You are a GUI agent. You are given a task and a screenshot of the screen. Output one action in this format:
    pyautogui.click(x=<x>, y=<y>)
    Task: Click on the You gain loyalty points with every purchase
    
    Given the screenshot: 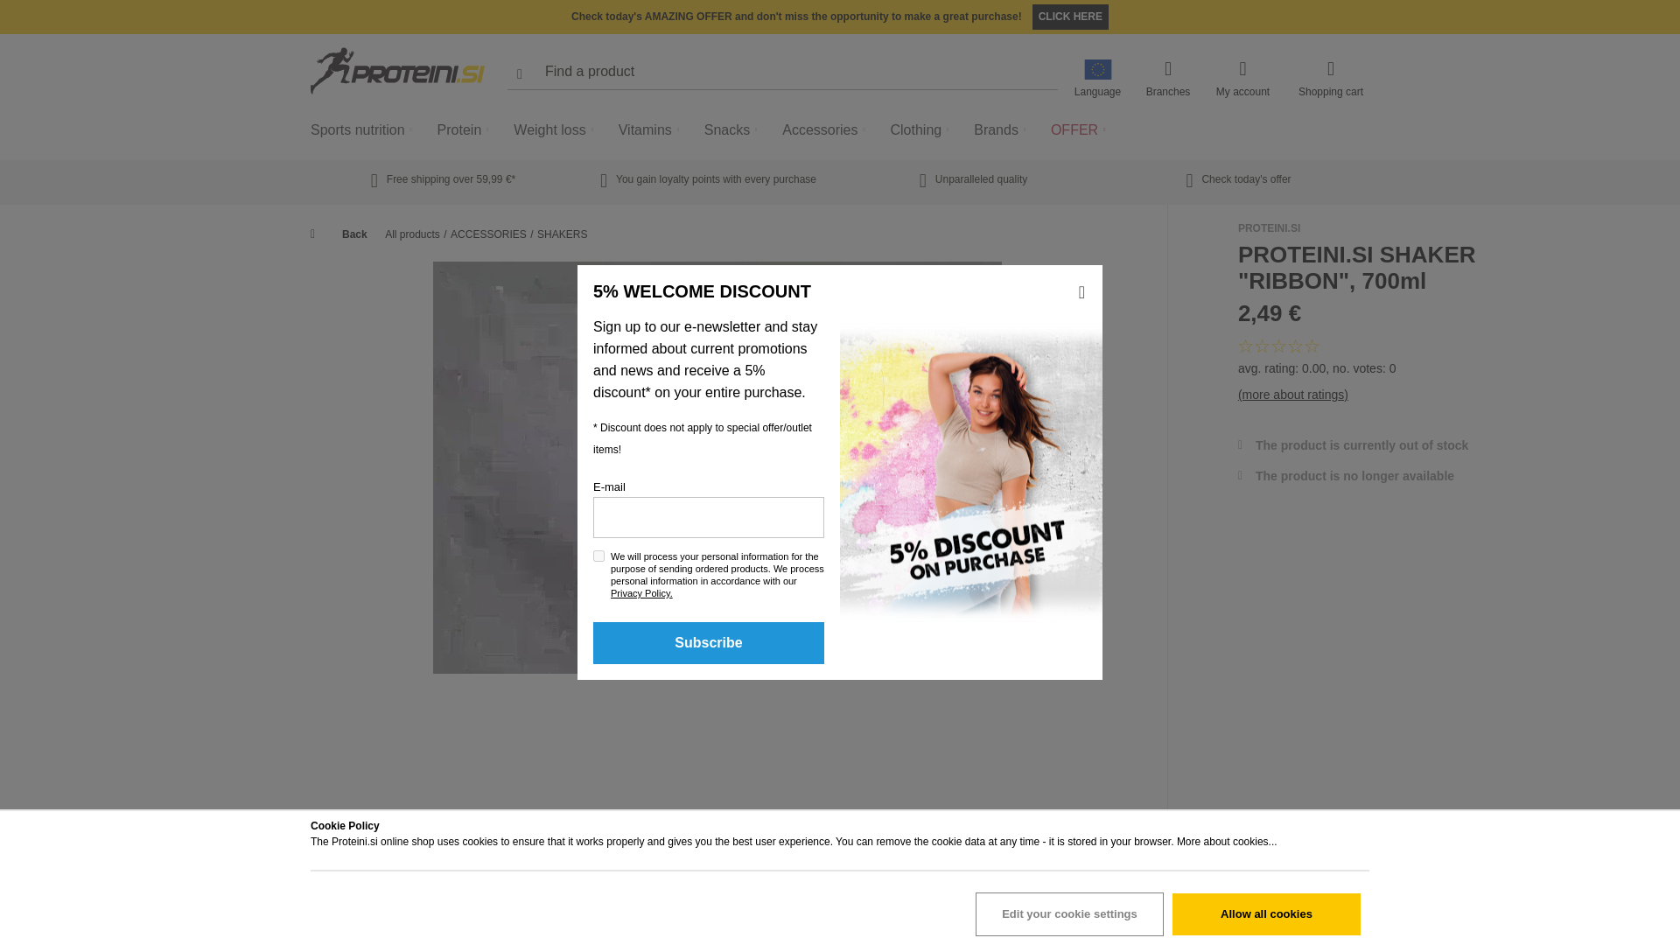 What is the action you would take?
    pyautogui.click(x=708, y=178)
    